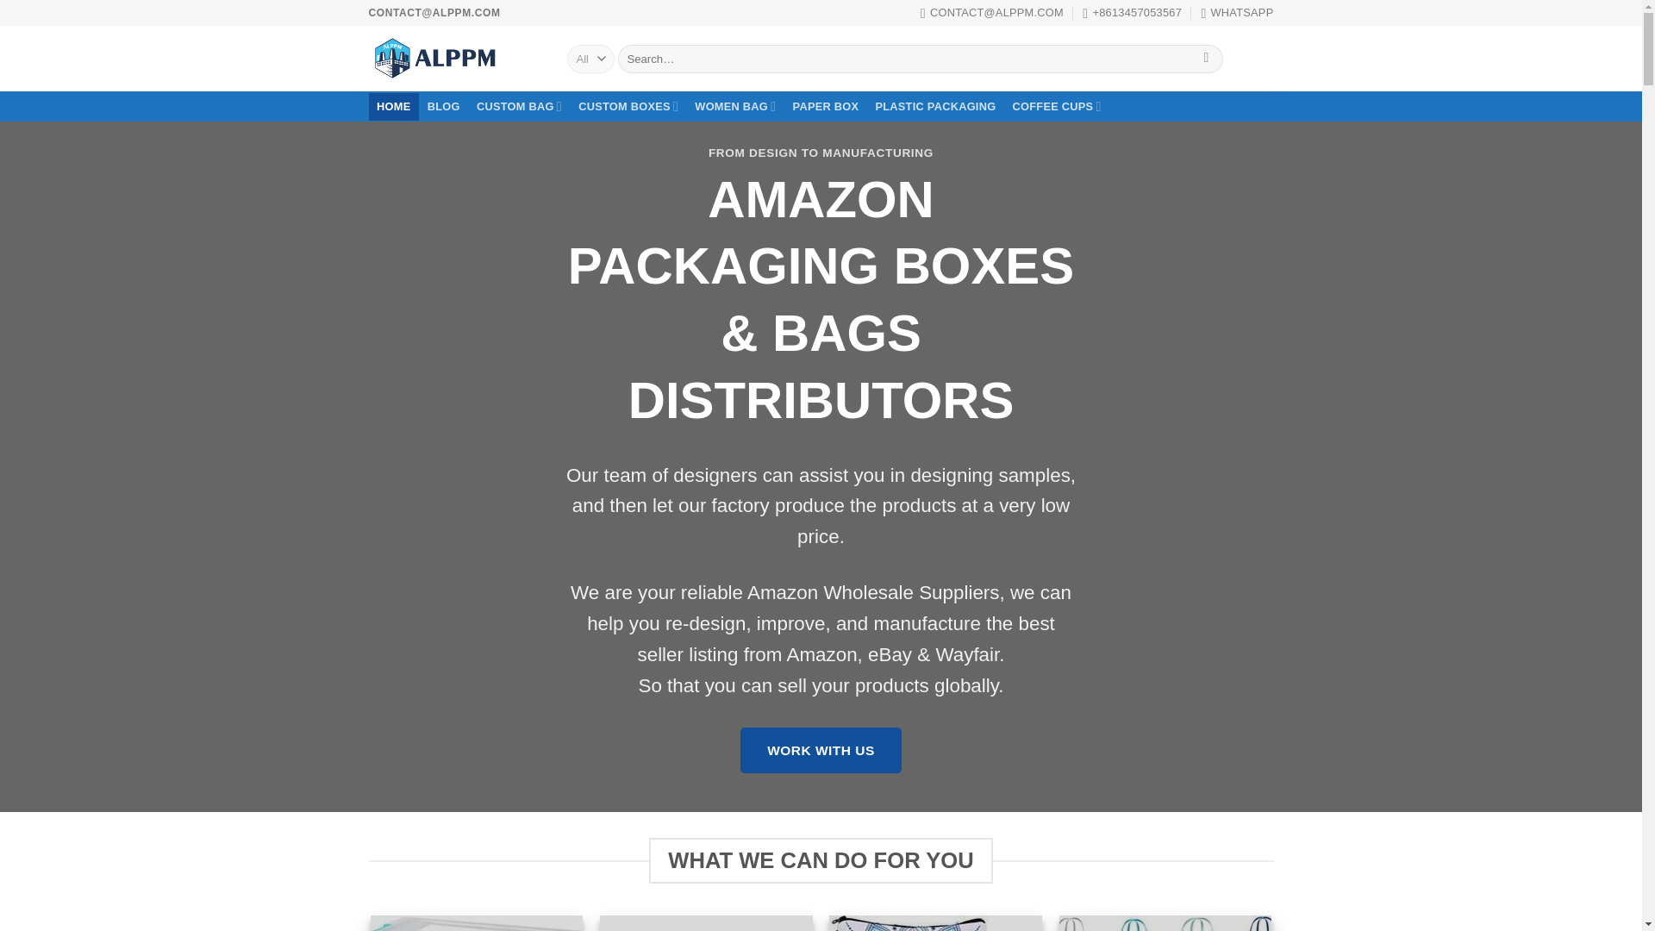 Image resolution: width=1655 pixels, height=931 pixels. Describe the element at coordinates (1206, 59) in the screenshot. I see `Search` at that location.